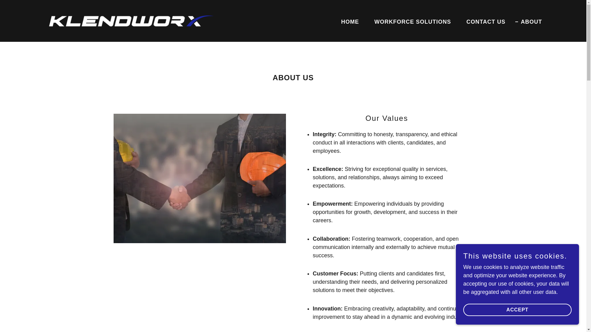 The height and width of the screenshot is (332, 591). Describe the element at coordinates (347, 21) in the screenshot. I see `HOME` at that location.